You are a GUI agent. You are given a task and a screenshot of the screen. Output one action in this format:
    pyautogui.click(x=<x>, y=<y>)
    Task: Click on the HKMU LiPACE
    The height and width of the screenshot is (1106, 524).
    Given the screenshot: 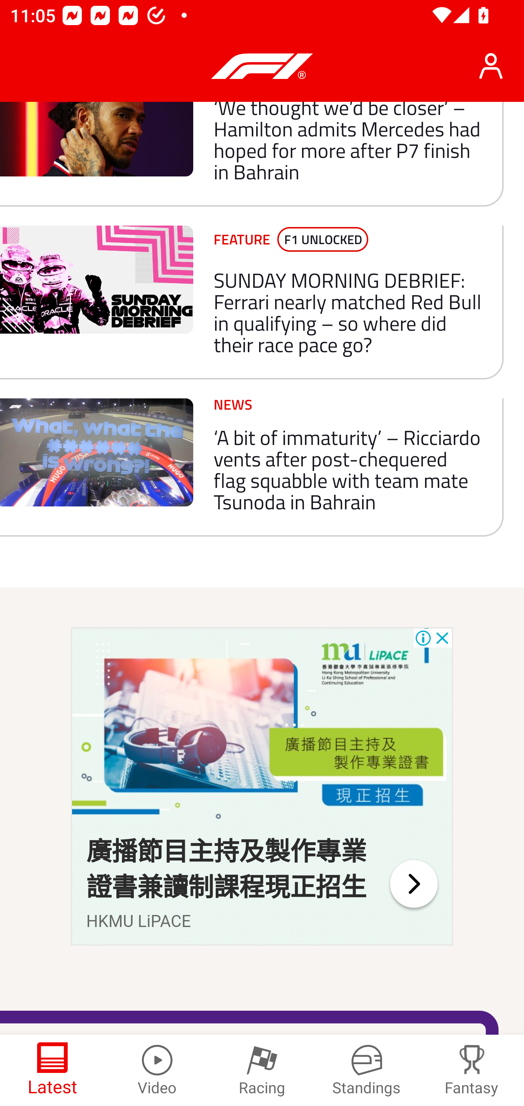 What is the action you would take?
    pyautogui.click(x=139, y=921)
    